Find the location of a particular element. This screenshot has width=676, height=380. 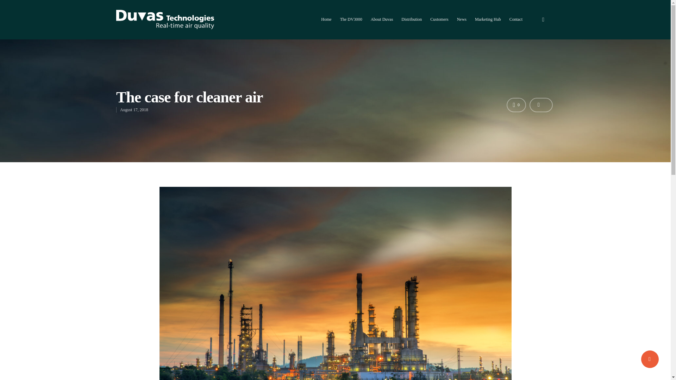

Distribution is located at coordinates (412, 24).